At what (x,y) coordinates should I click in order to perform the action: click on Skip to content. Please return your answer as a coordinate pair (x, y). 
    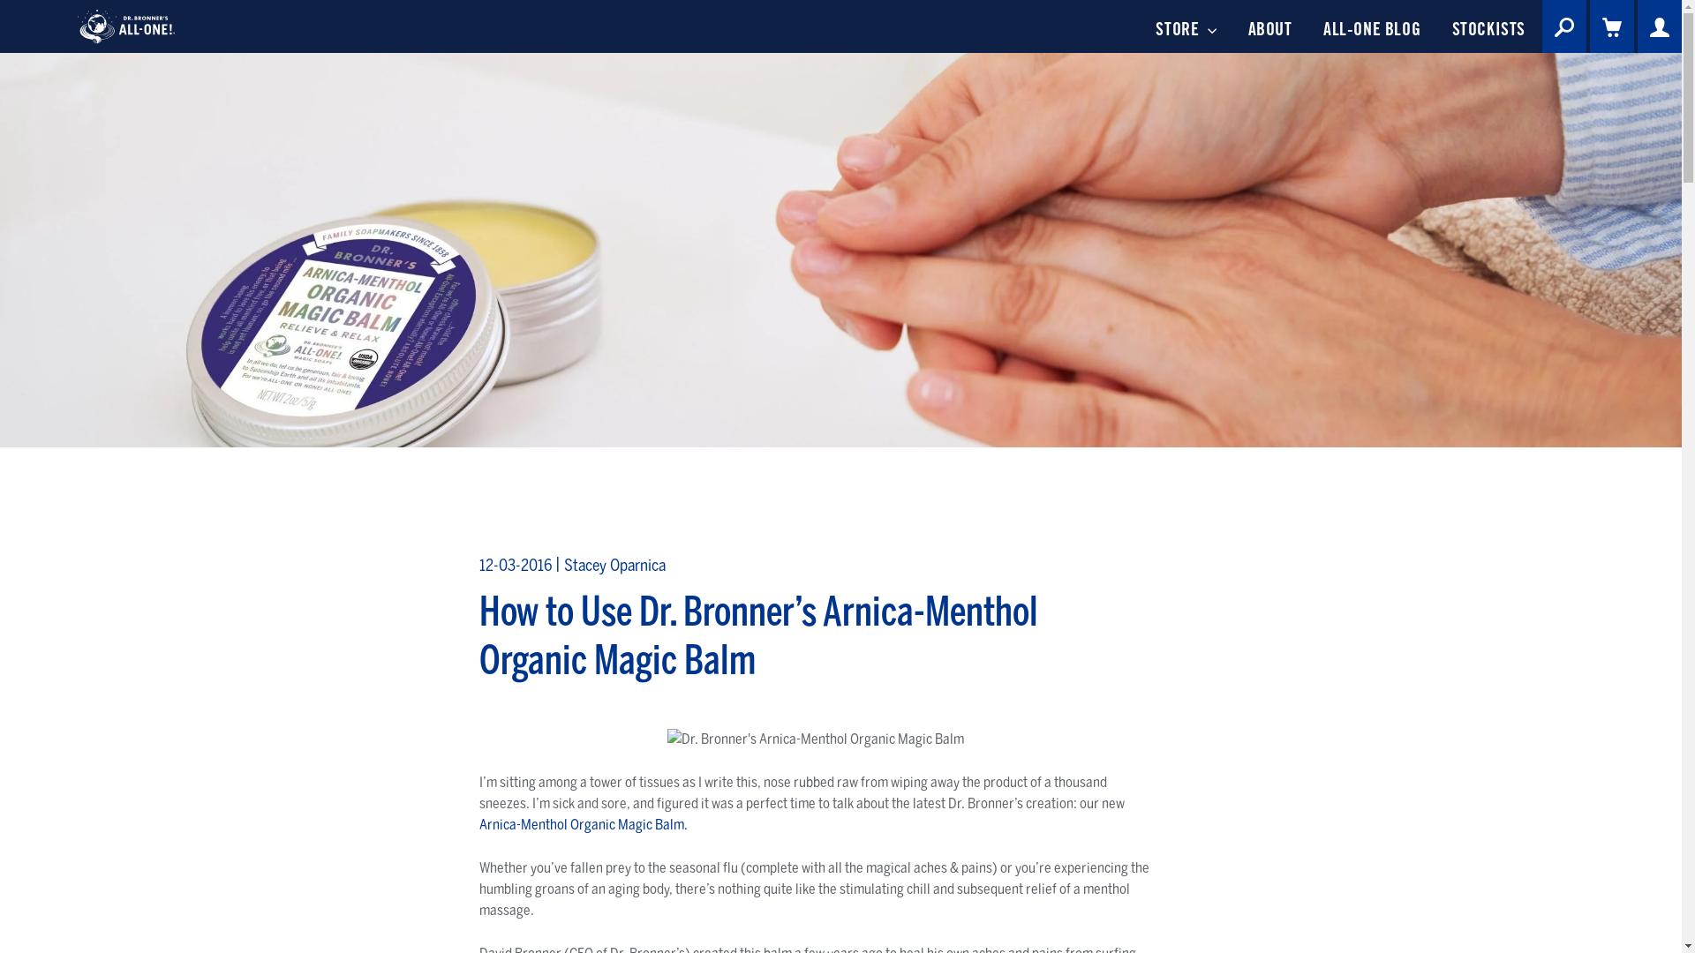
    Looking at the image, I should click on (0, 0).